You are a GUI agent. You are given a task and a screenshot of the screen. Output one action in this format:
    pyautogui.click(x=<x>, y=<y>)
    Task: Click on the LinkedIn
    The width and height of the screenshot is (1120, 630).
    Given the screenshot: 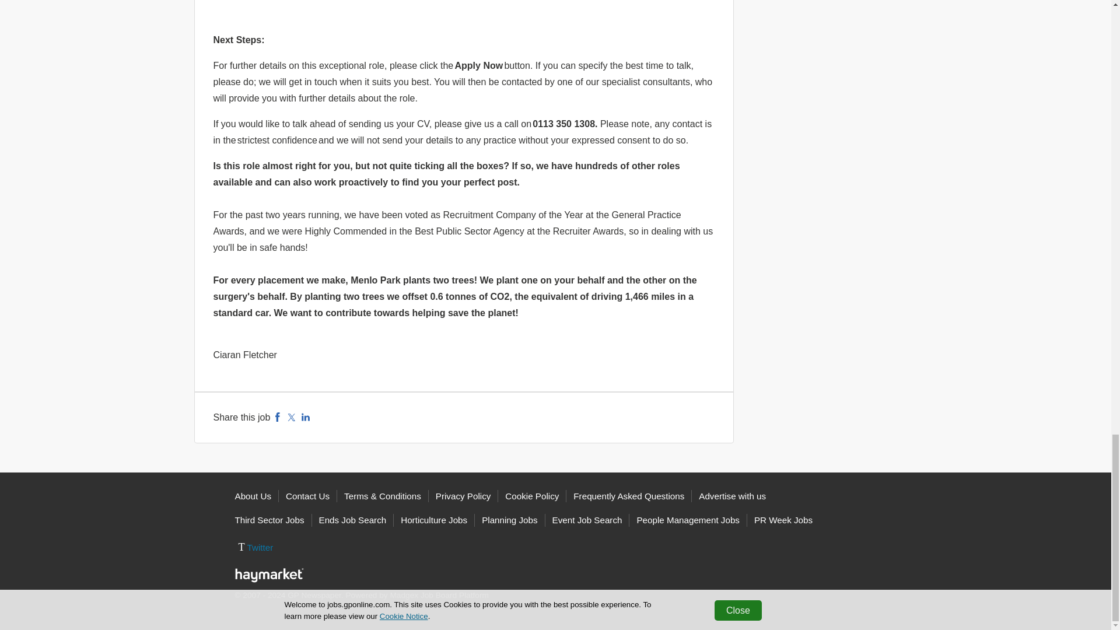 What is the action you would take?
    pyautogui.click(x=306, y=417)
    